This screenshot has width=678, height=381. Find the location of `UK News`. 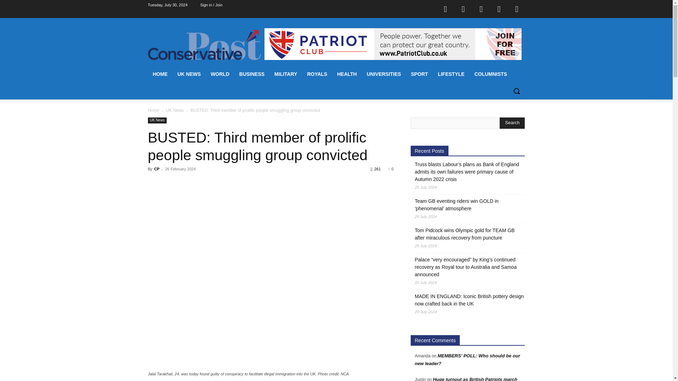

UK News is located at coordinates (157, 120).